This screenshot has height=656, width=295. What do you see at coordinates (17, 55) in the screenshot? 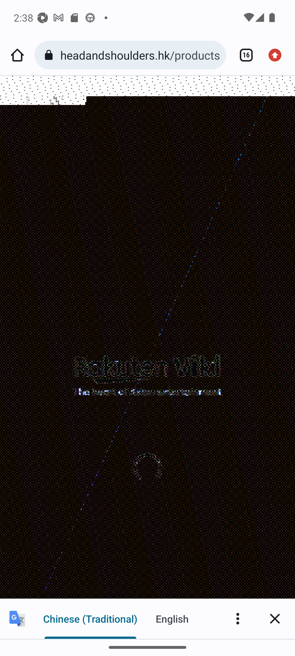
I see `Home` at bounding box center [17, 55].